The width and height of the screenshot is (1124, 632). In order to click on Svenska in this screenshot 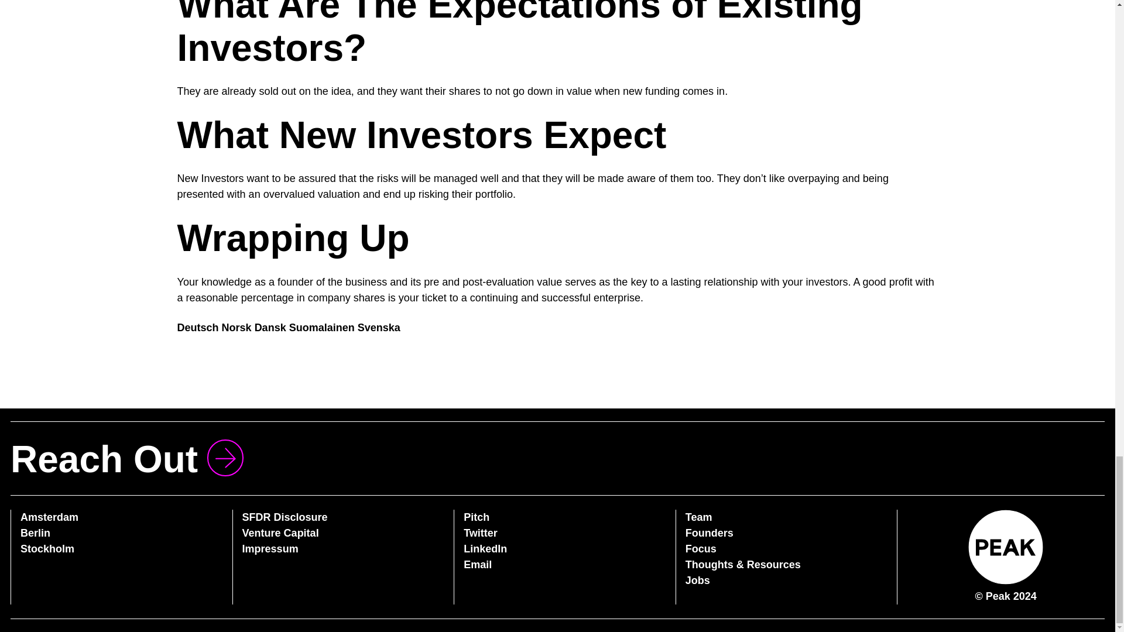, I will do `click(378, 328)`.